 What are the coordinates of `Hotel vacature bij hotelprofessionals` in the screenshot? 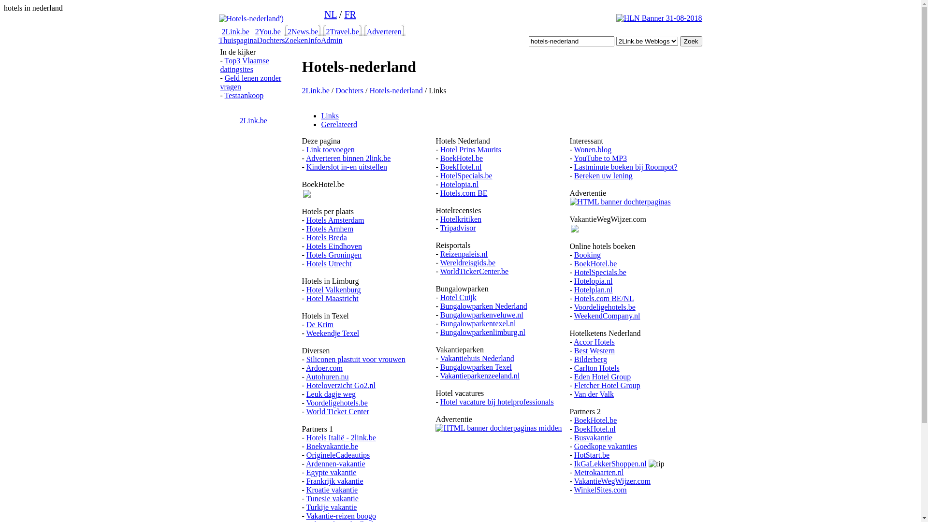 It's located at (497, 402).